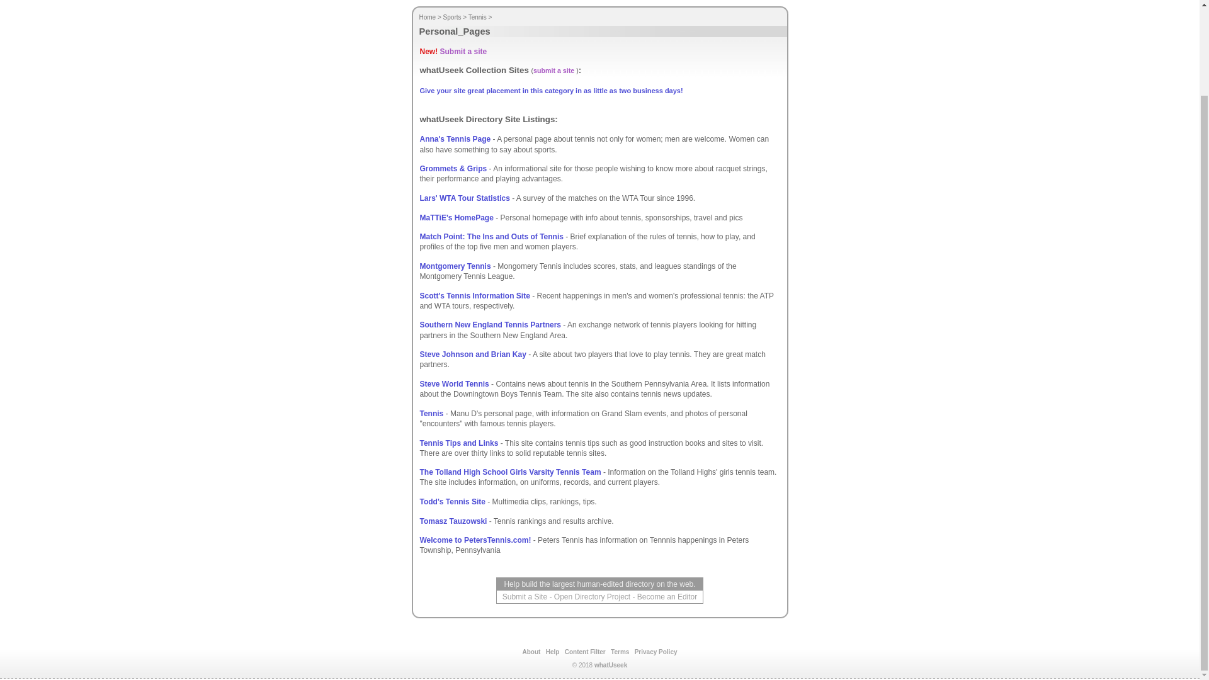 This screenshot has width=1209, height=680. Describe the element at coordinates (553, 652) in the screenshot. I see `Help` at that location.